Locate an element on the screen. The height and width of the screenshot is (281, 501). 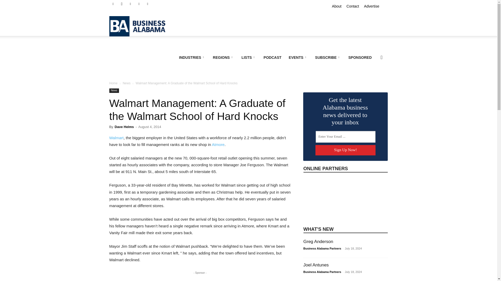
Twitter is located at coordinates (148, 4).